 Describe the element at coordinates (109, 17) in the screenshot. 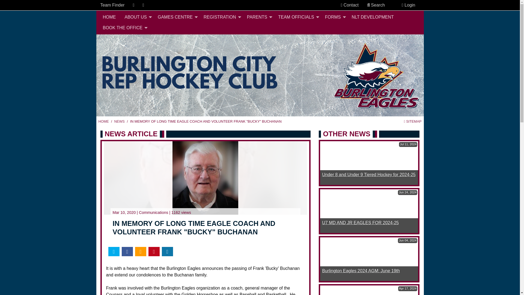

I see `HOME` at that location.